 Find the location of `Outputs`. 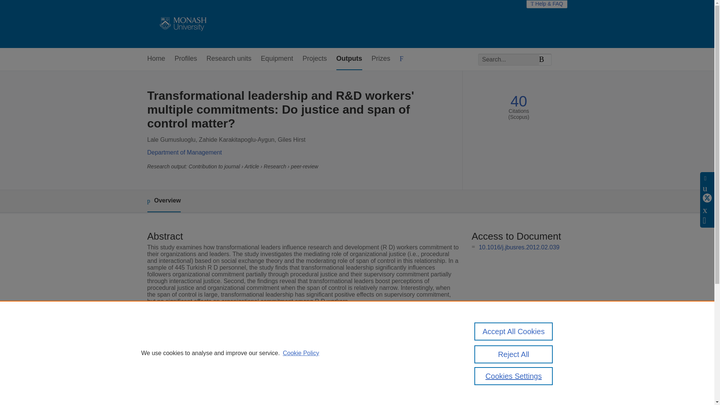

Outputs is located at coordinates (349, 59).